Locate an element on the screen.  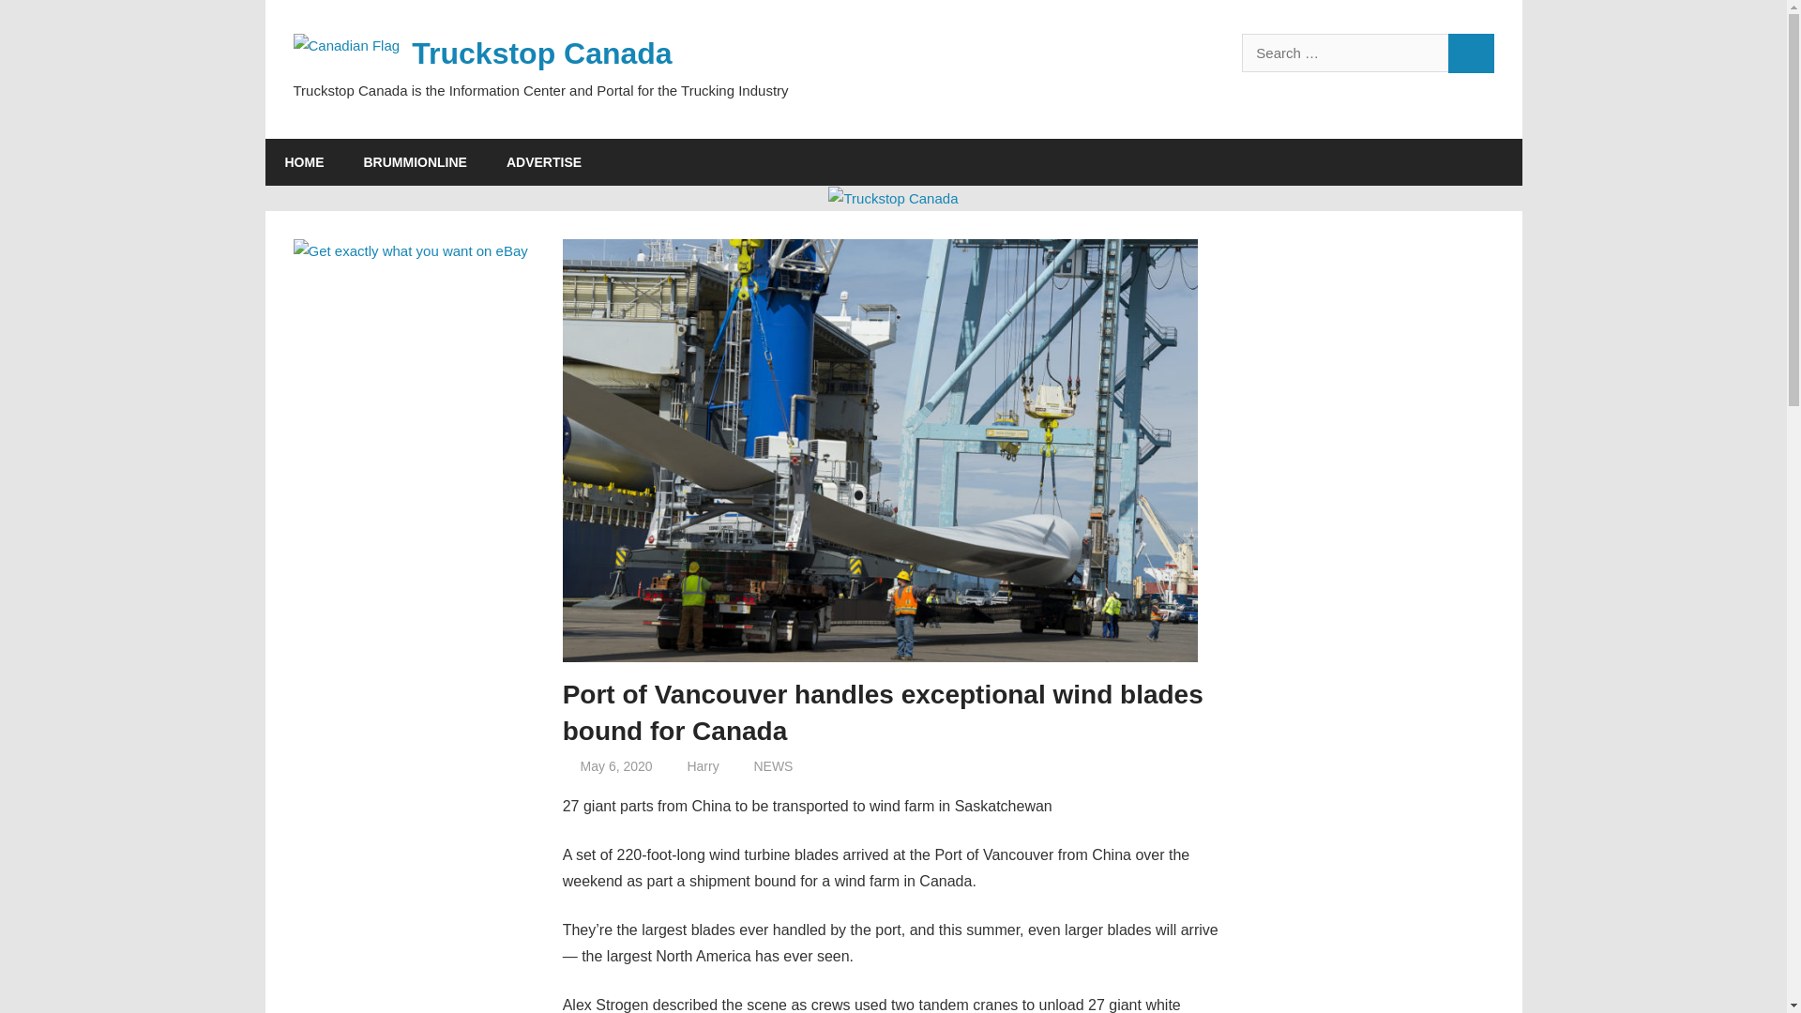
ADVERTISE is located at coordinates (544, 161).